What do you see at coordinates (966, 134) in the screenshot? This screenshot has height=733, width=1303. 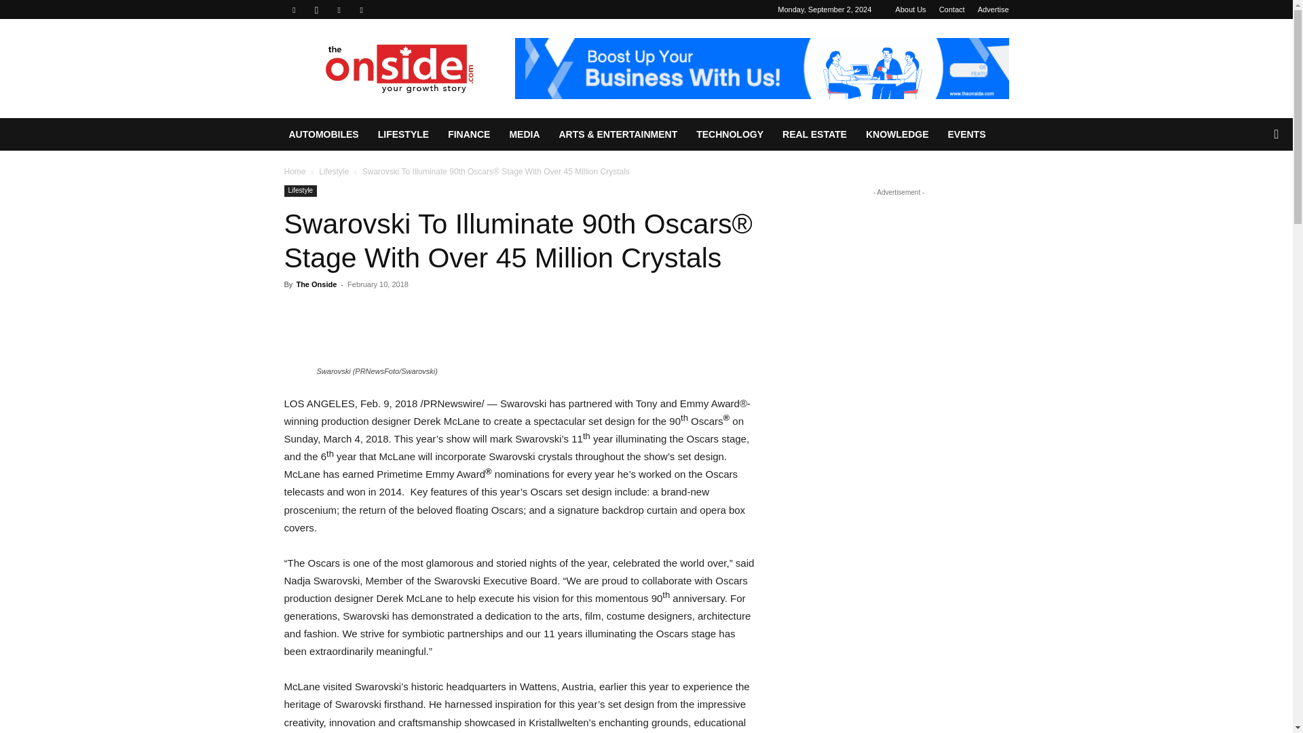 I see `EVENTS` at bounding box center [966, 134].